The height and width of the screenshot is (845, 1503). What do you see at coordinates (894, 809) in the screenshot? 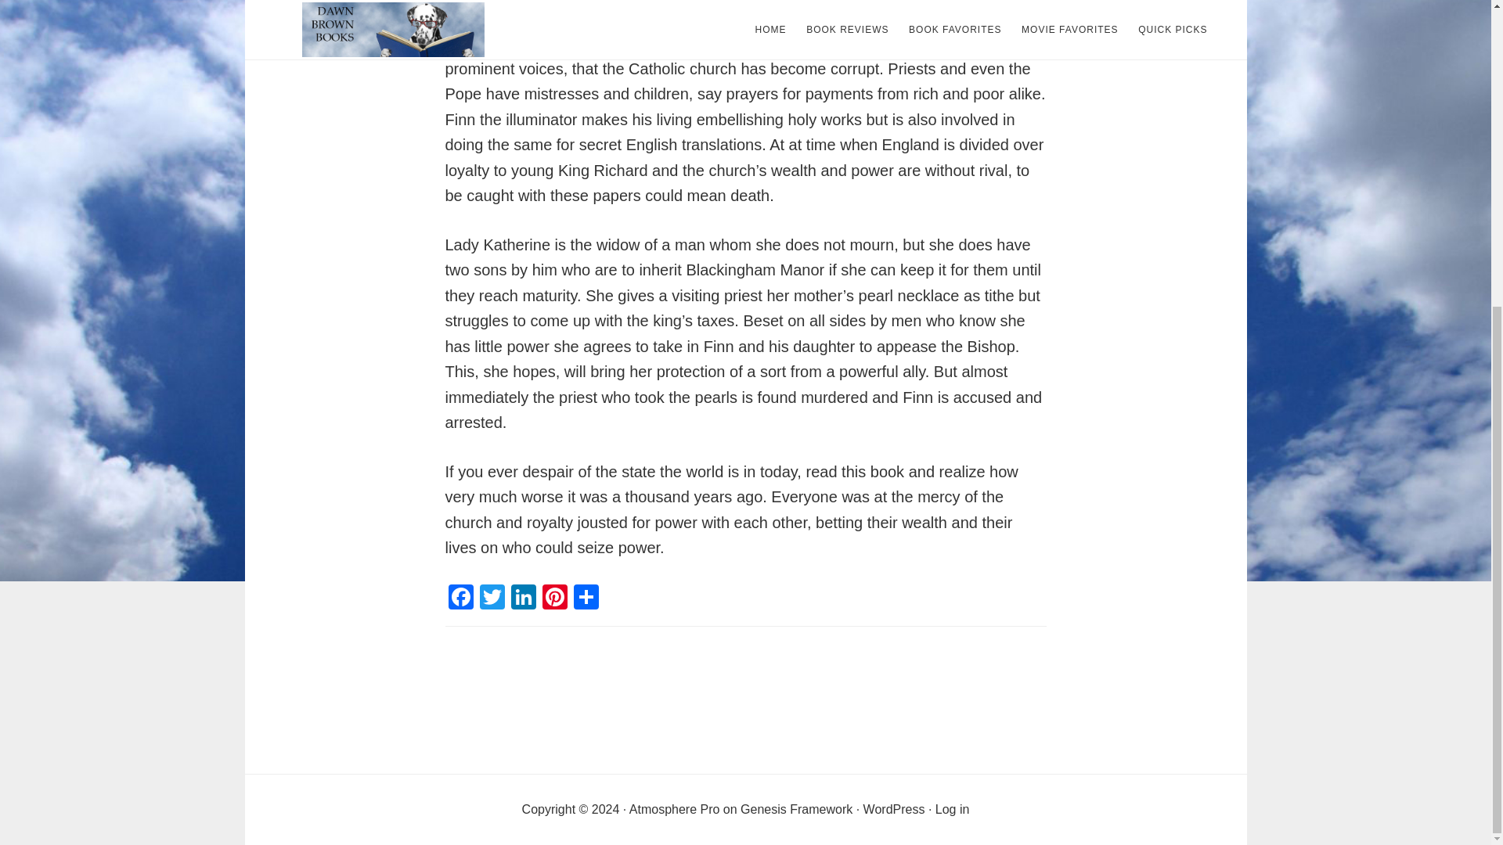
I see `WordPress` at bounding box center [894, 809].